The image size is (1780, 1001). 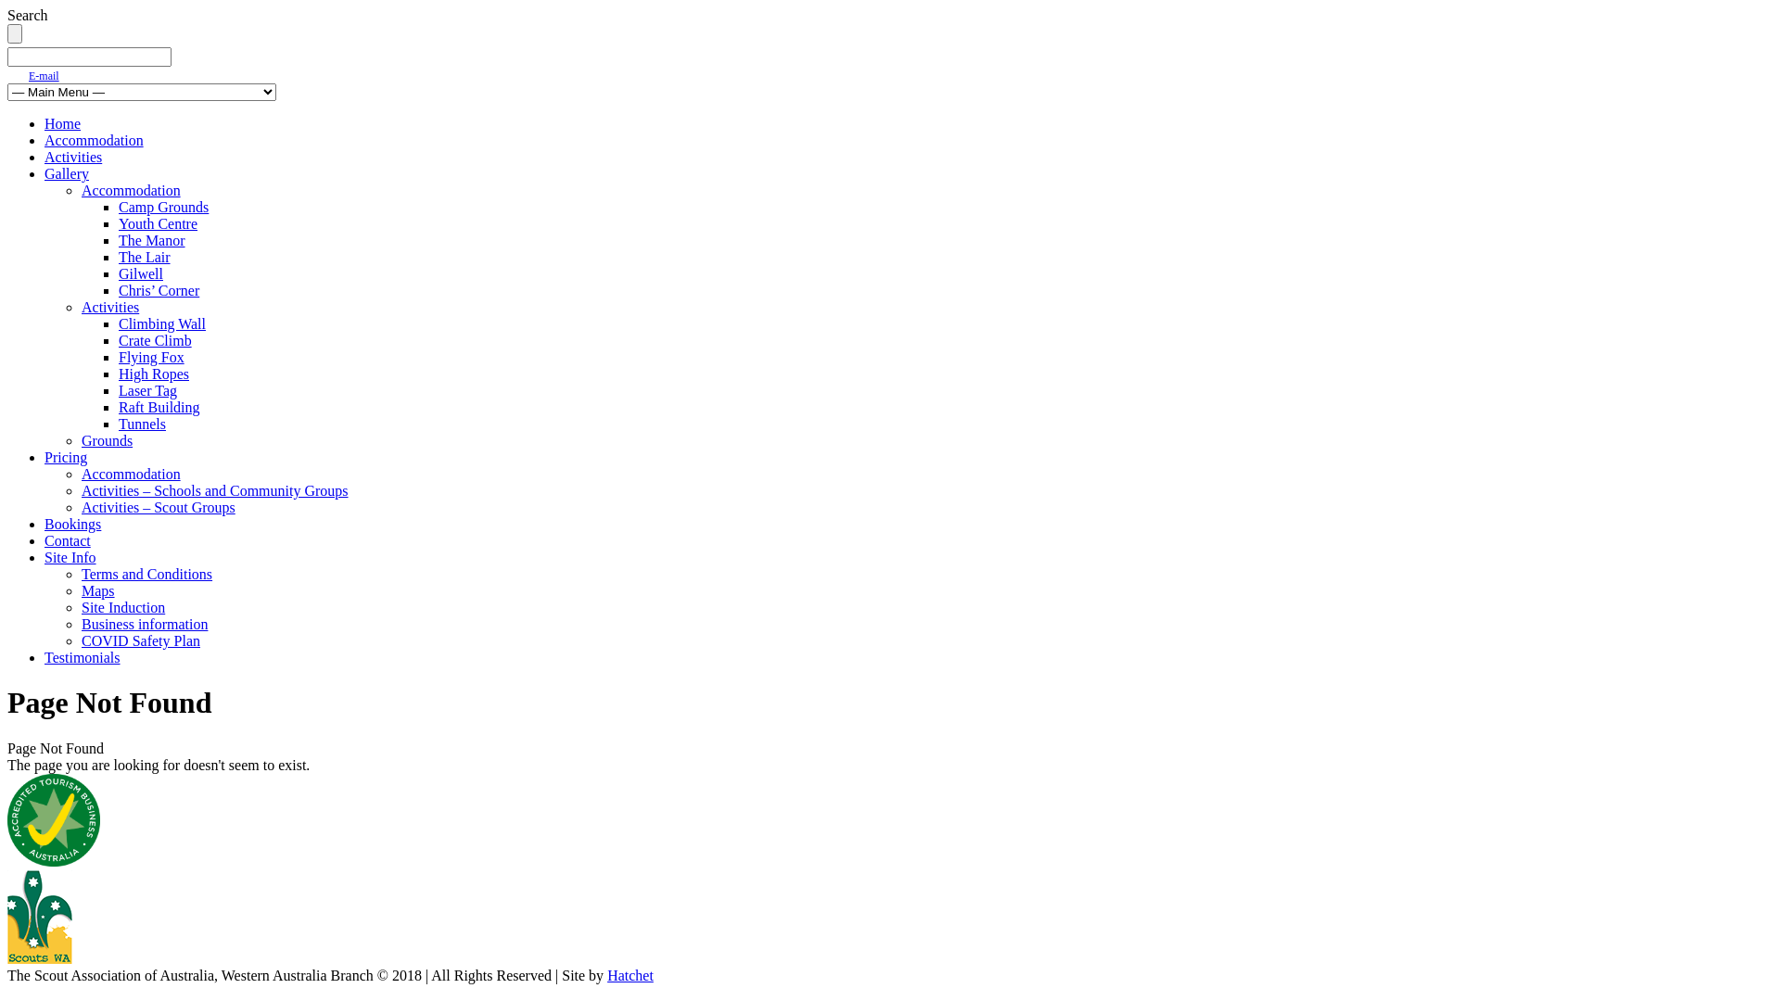 I want to click on Site Info, so click(x=70, y=558).